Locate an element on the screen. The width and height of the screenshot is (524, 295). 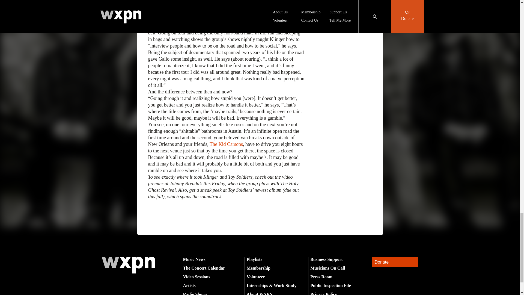
Musicians On Call is located at coordinates (327, 268).